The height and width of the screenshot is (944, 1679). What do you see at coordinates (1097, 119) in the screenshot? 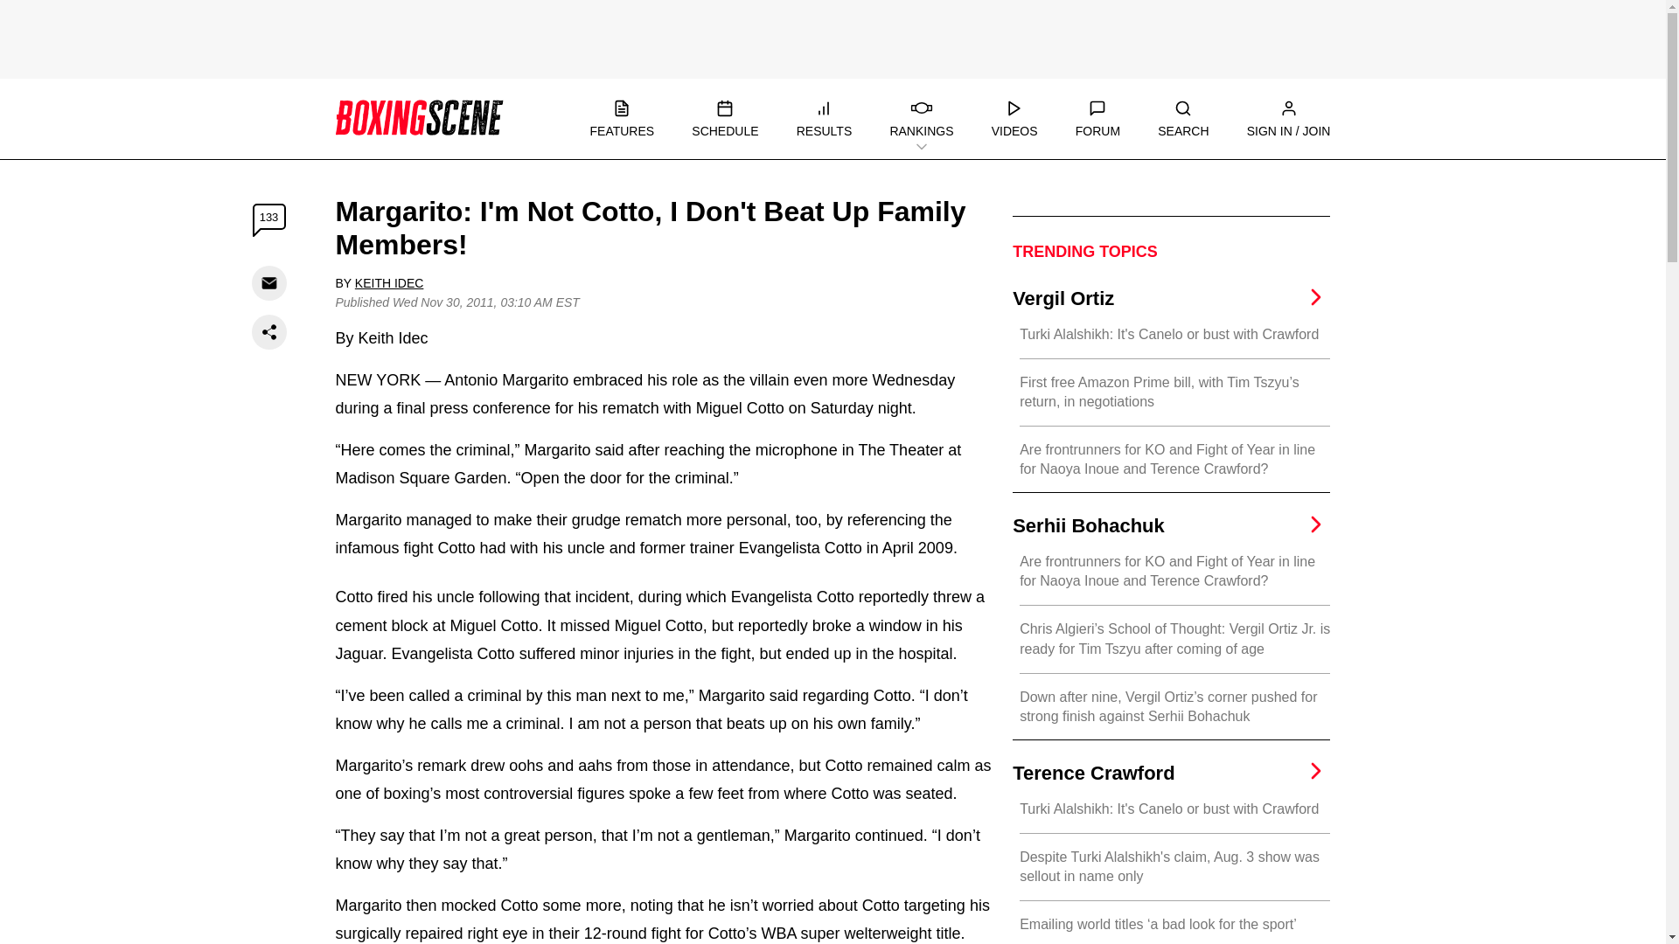
I see `FORUM` at bounding box center [1097, 119].